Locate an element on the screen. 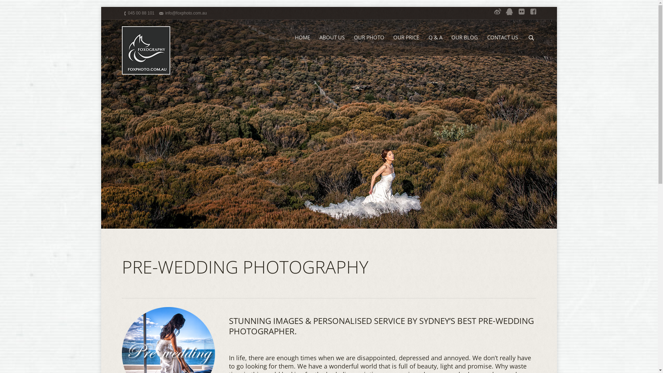 This screenshot has height=373, width=663. Go! is located at coordinates (7, 6).